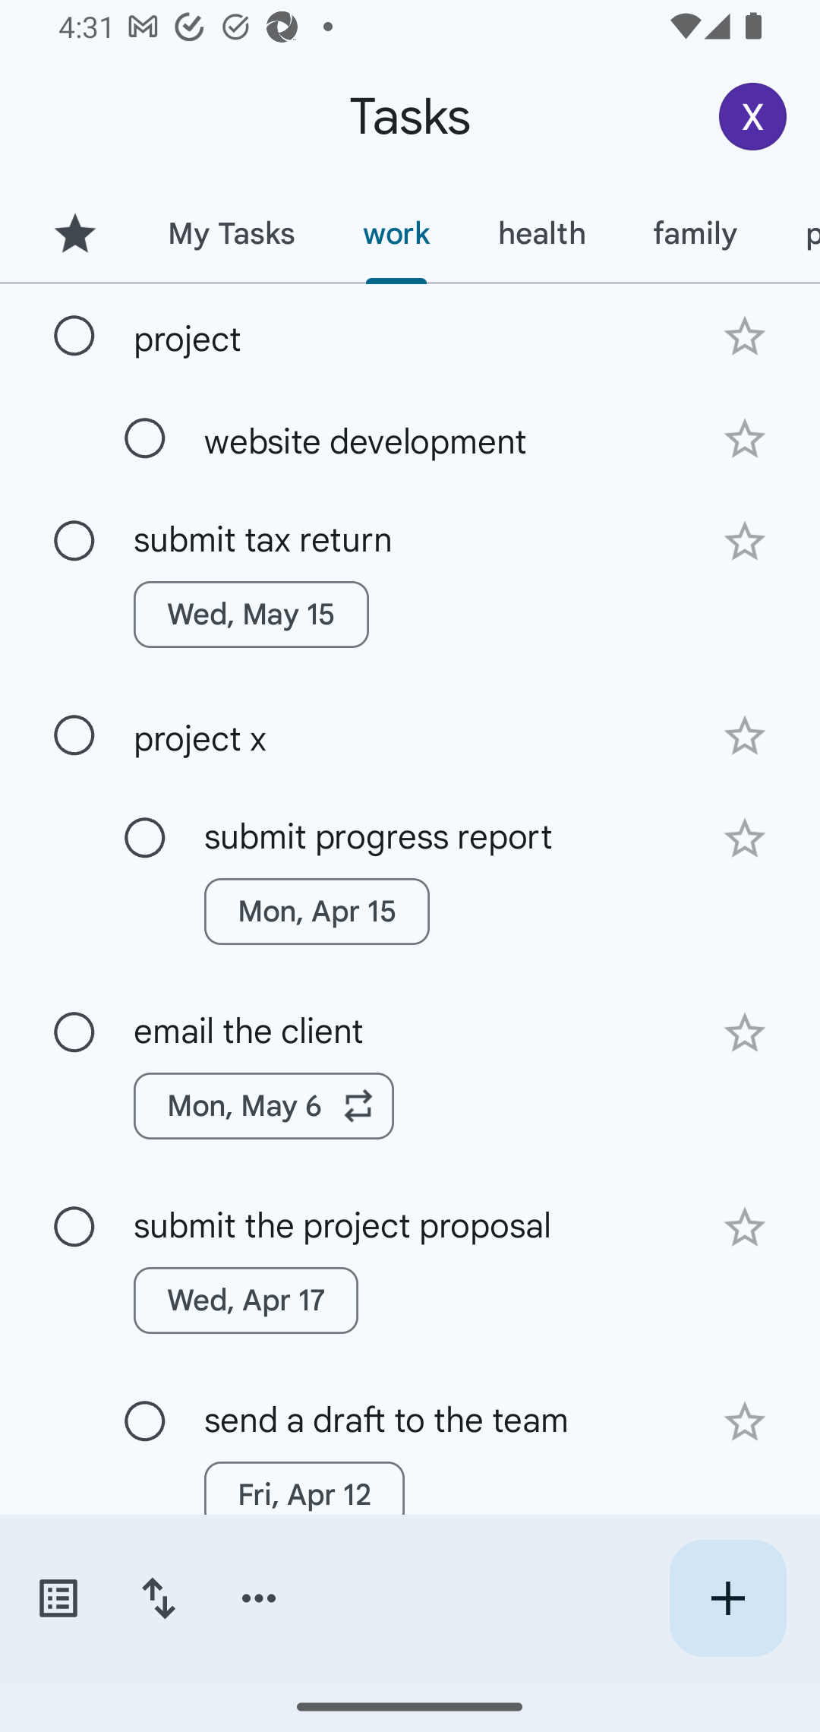 The image size is (820, 1732). What do you see at coordinates (74, 541) in the screenshot?
I see `Mark as complete` at bounding box center [74, 541].